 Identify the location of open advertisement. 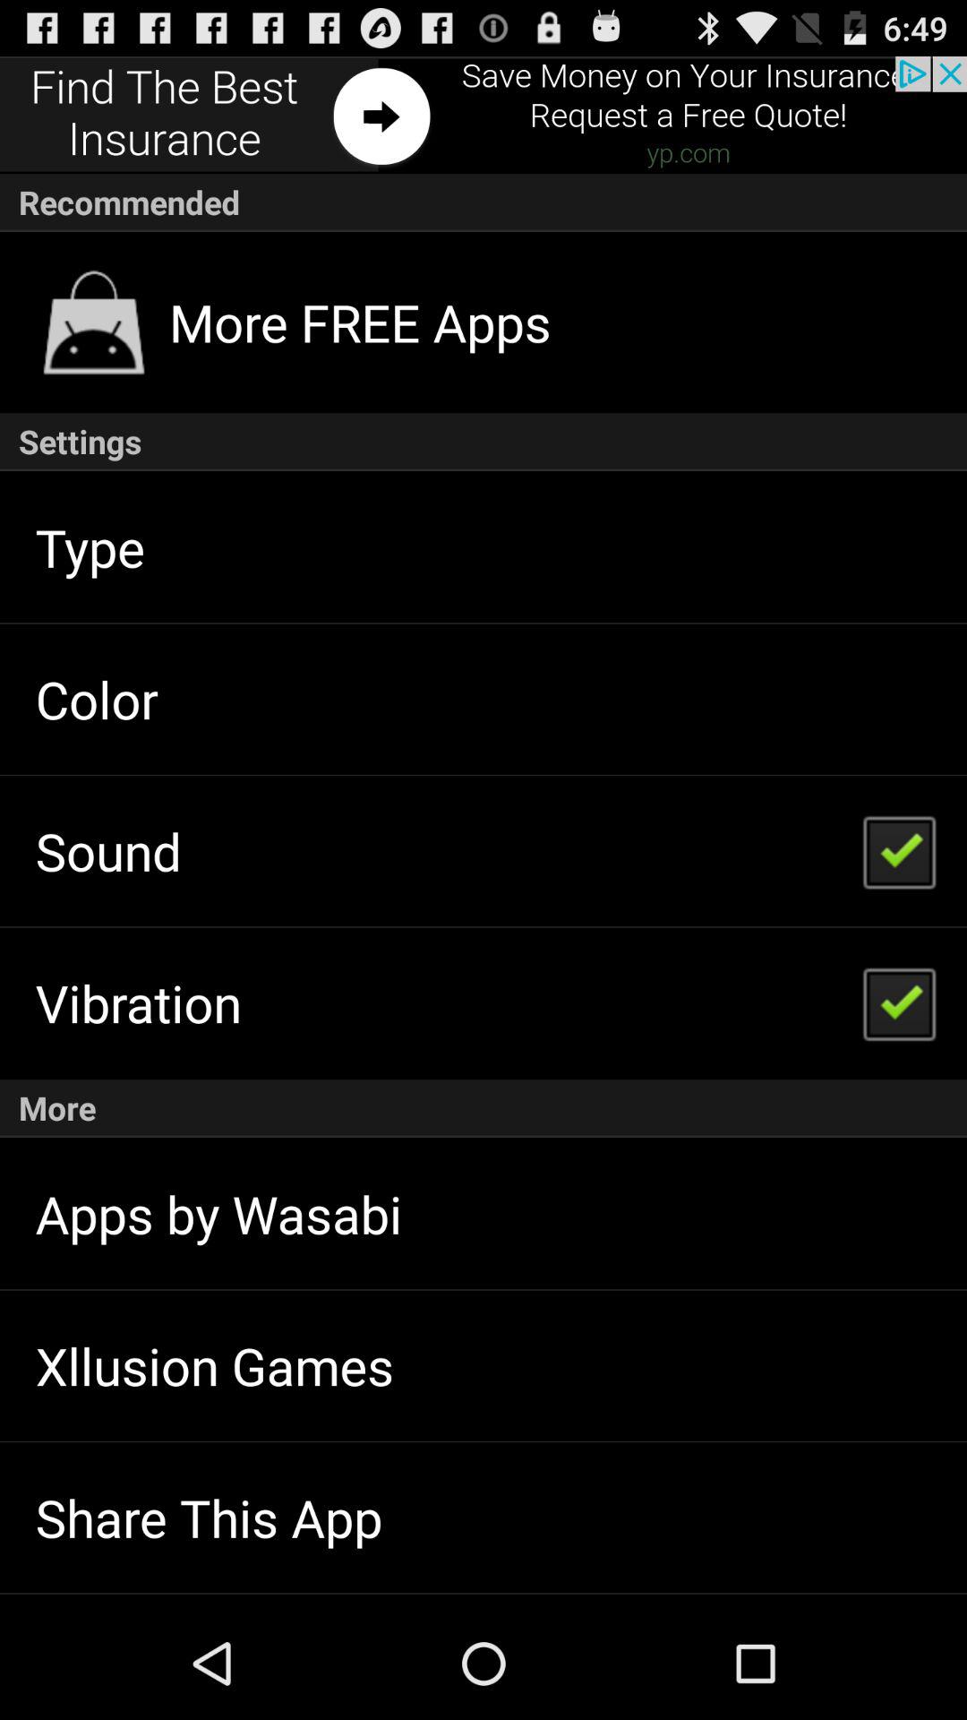
(483, 115).